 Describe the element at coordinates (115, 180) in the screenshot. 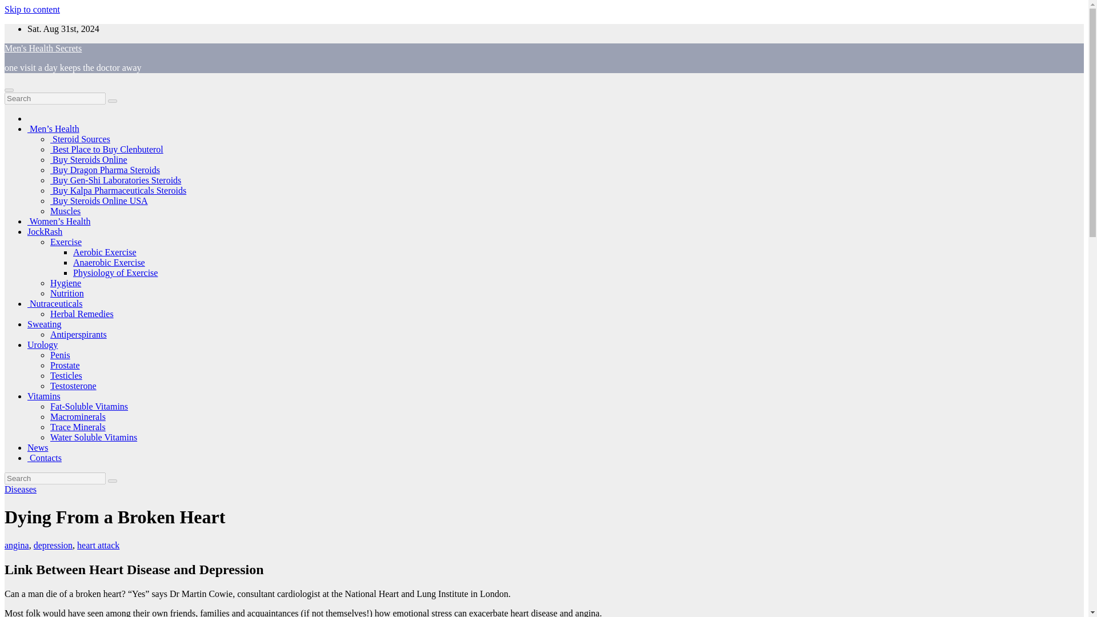

I see `Legal Gen-Shi Laboratories Steroids` at that location.